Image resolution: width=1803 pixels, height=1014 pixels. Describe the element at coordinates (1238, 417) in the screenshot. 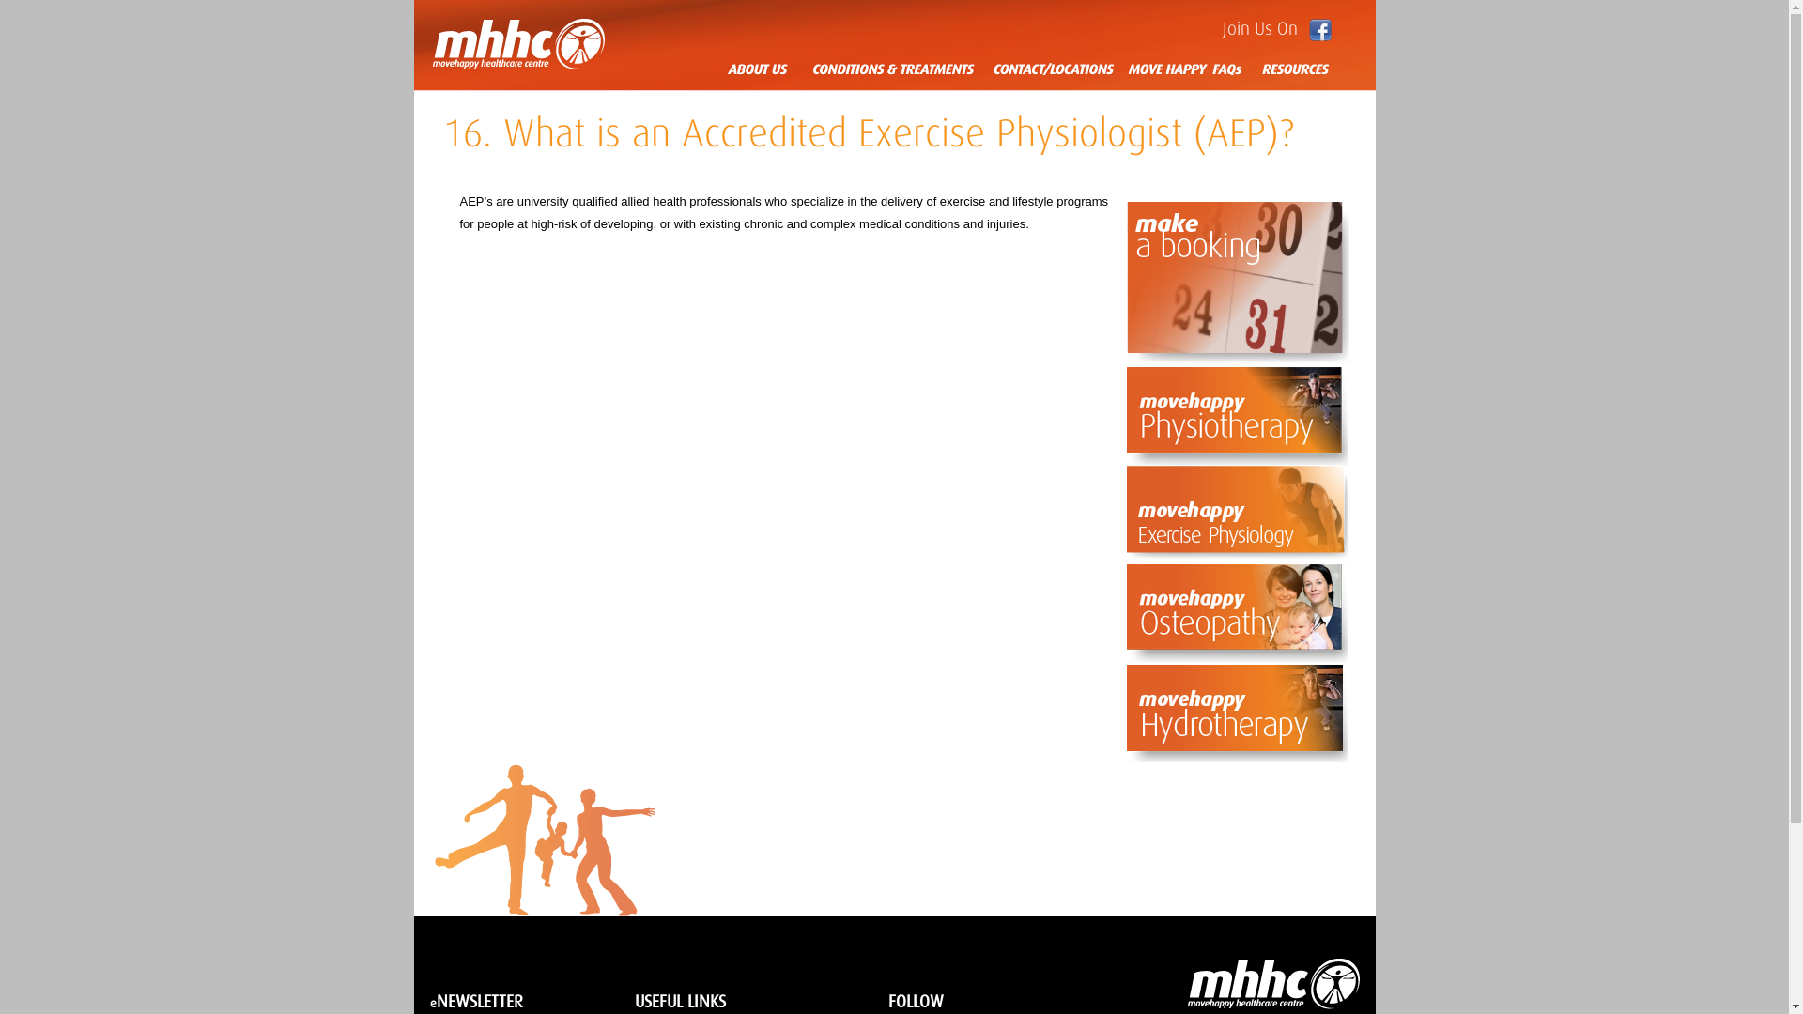

I see `Meet Our Physiotherapy` at that location.